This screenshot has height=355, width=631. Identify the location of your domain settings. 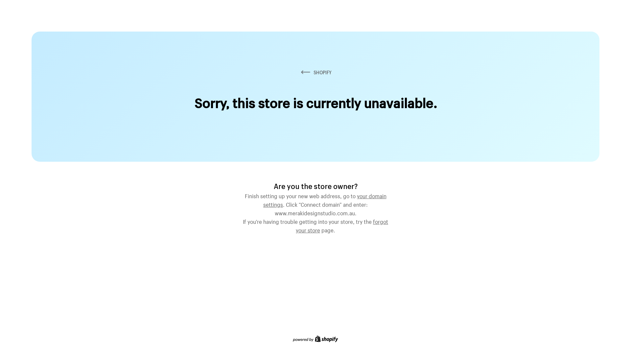
(325, 200).